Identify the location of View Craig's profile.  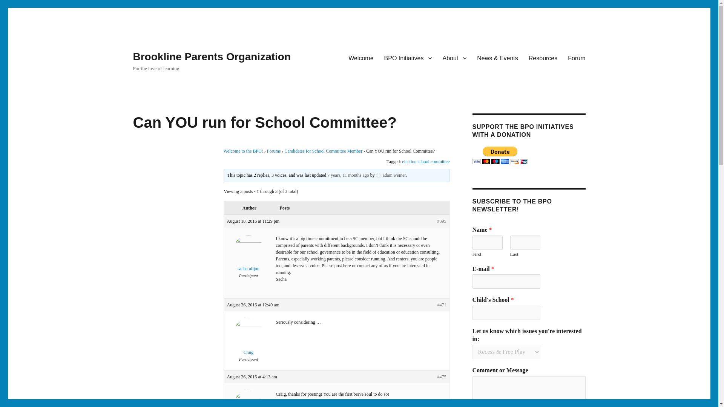
(248, 342).